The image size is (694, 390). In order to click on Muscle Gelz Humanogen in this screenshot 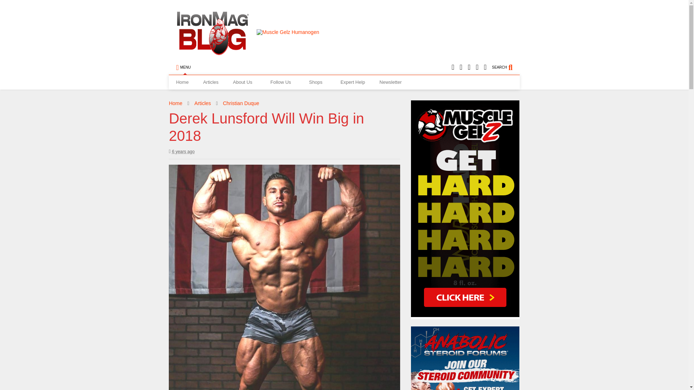, I will do `click(288, 32)`.